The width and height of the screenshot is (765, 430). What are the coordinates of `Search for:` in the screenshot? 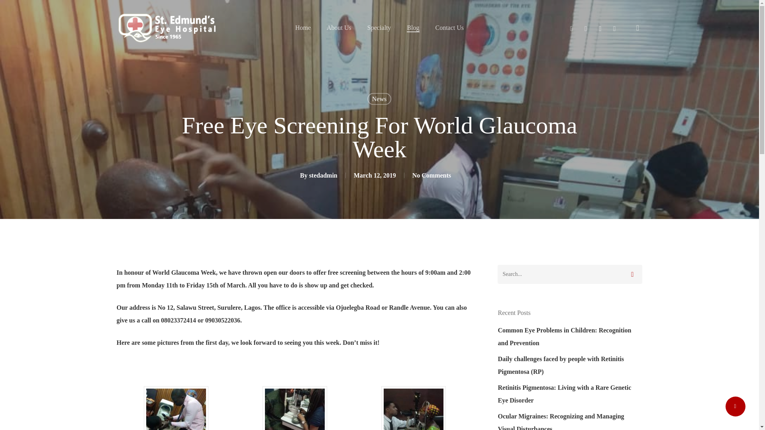 It's located at (570, 274).